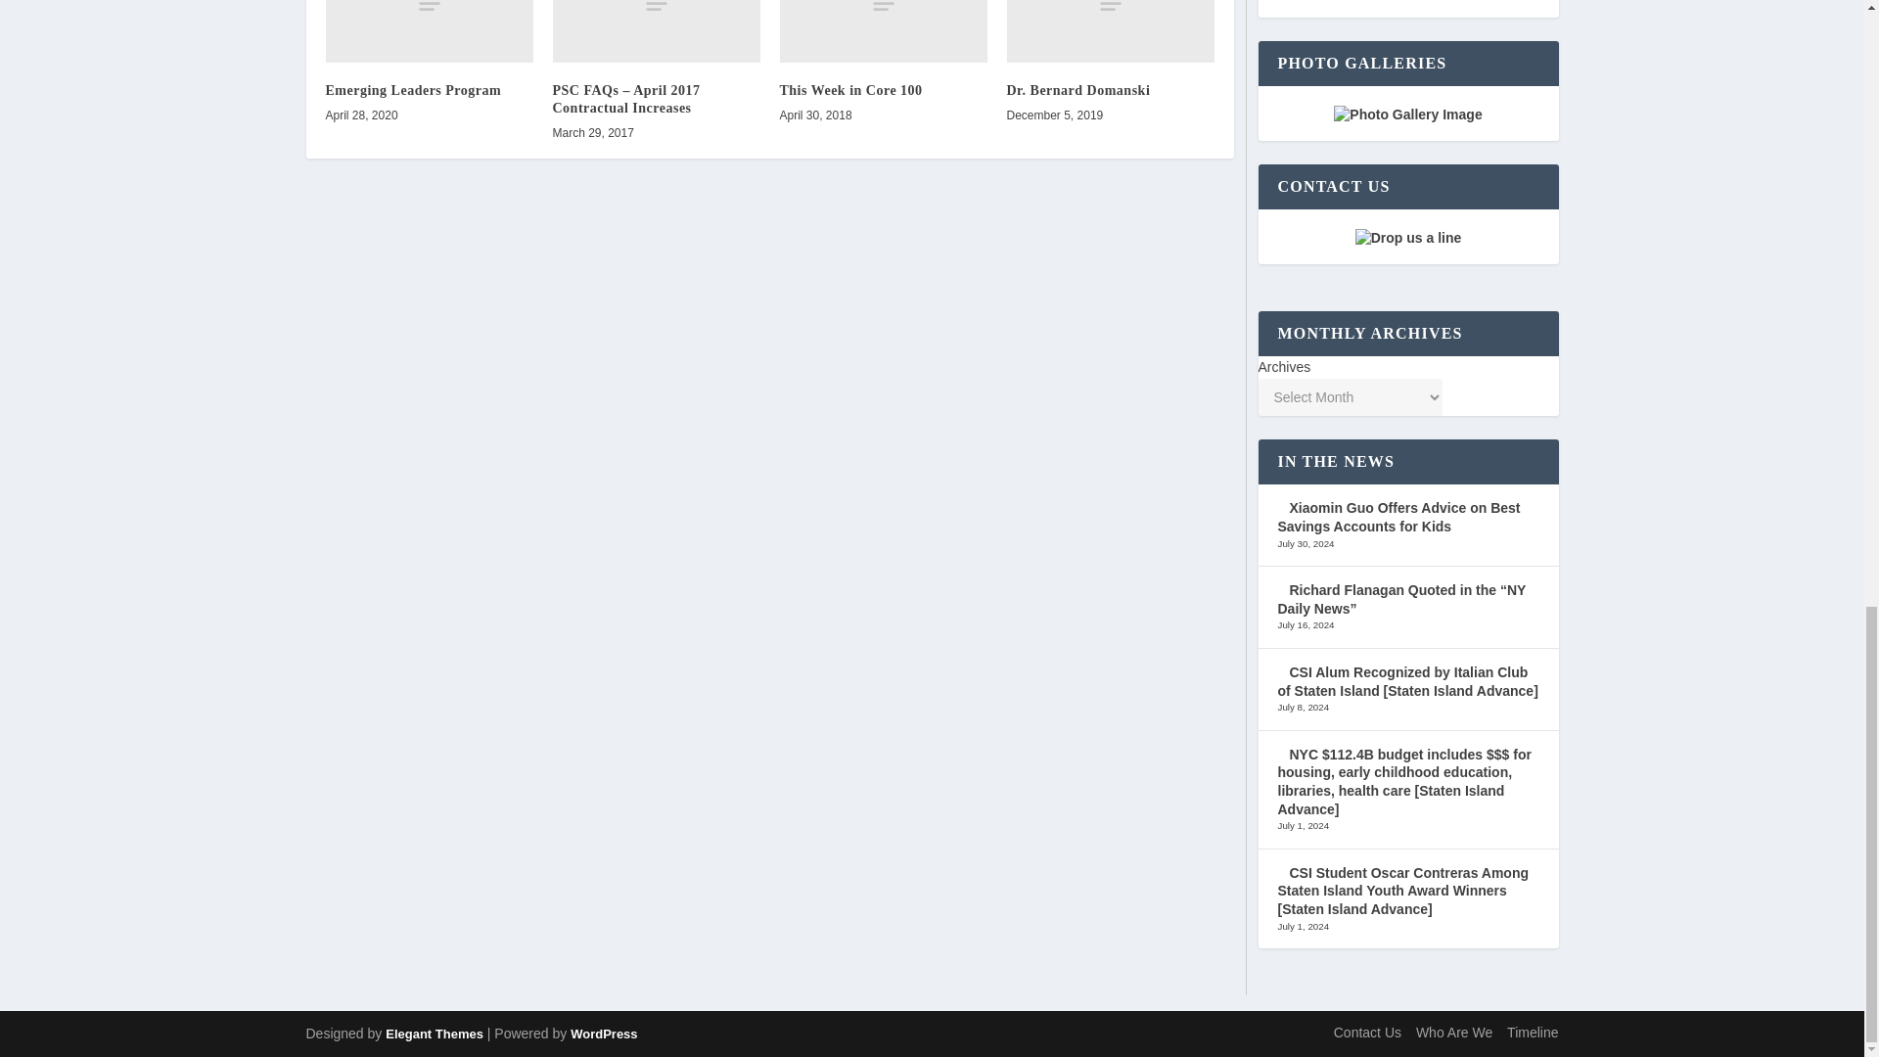 The image size is (1879, 1057). What do you see at coordinates (434, 1034) in the screenshot?
I see `Premium WordPress Themes` at bounding box center [434, 1034].